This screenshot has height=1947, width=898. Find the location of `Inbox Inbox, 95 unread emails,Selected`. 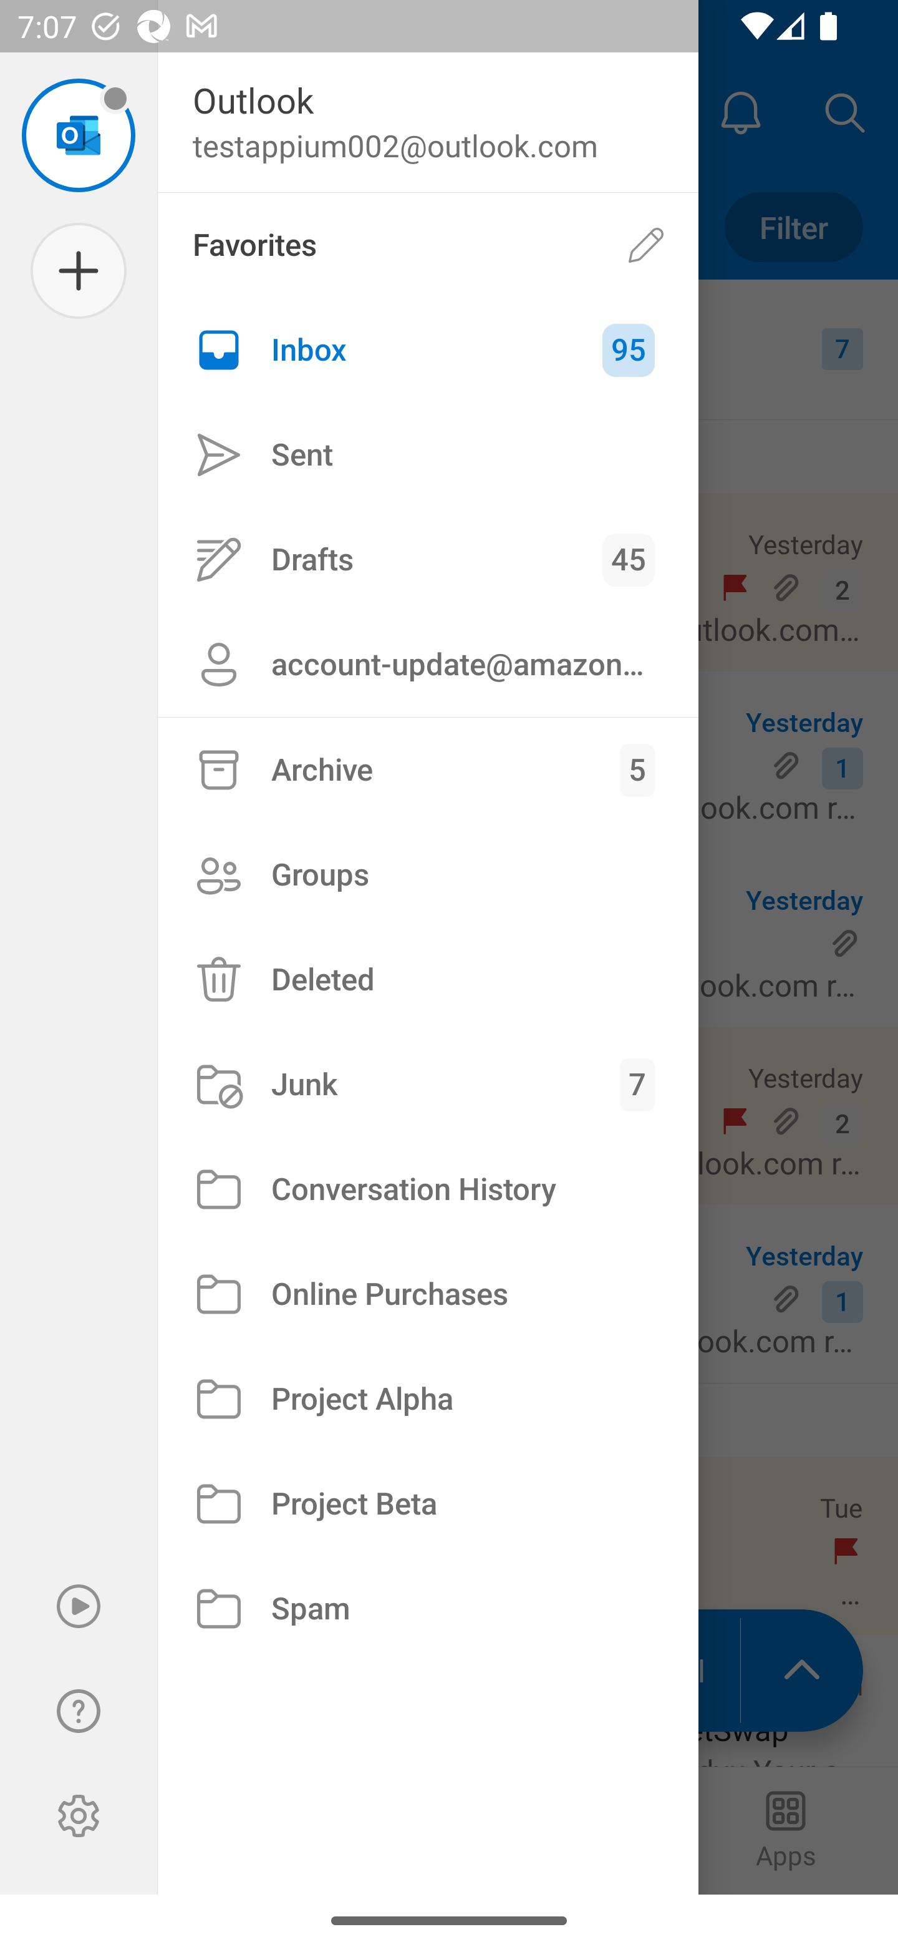

Inbox Inbox, 95 unread emails,Selected is located at coordinates (428, 350).